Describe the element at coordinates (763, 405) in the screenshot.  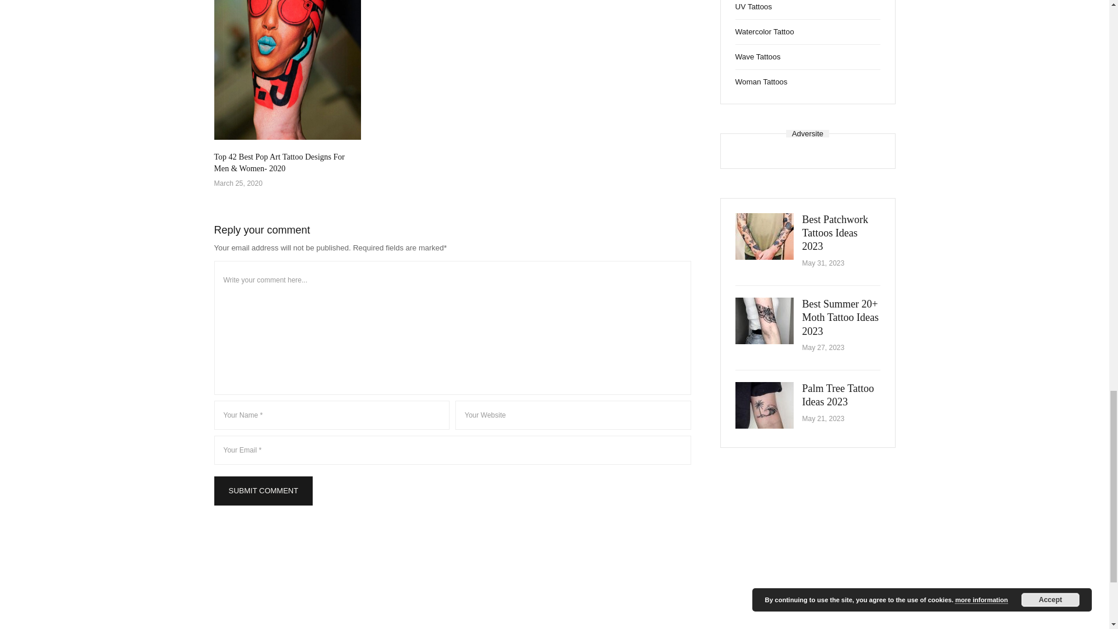
I see `Palm Tree Tattoo Ideas 2023` at that location.